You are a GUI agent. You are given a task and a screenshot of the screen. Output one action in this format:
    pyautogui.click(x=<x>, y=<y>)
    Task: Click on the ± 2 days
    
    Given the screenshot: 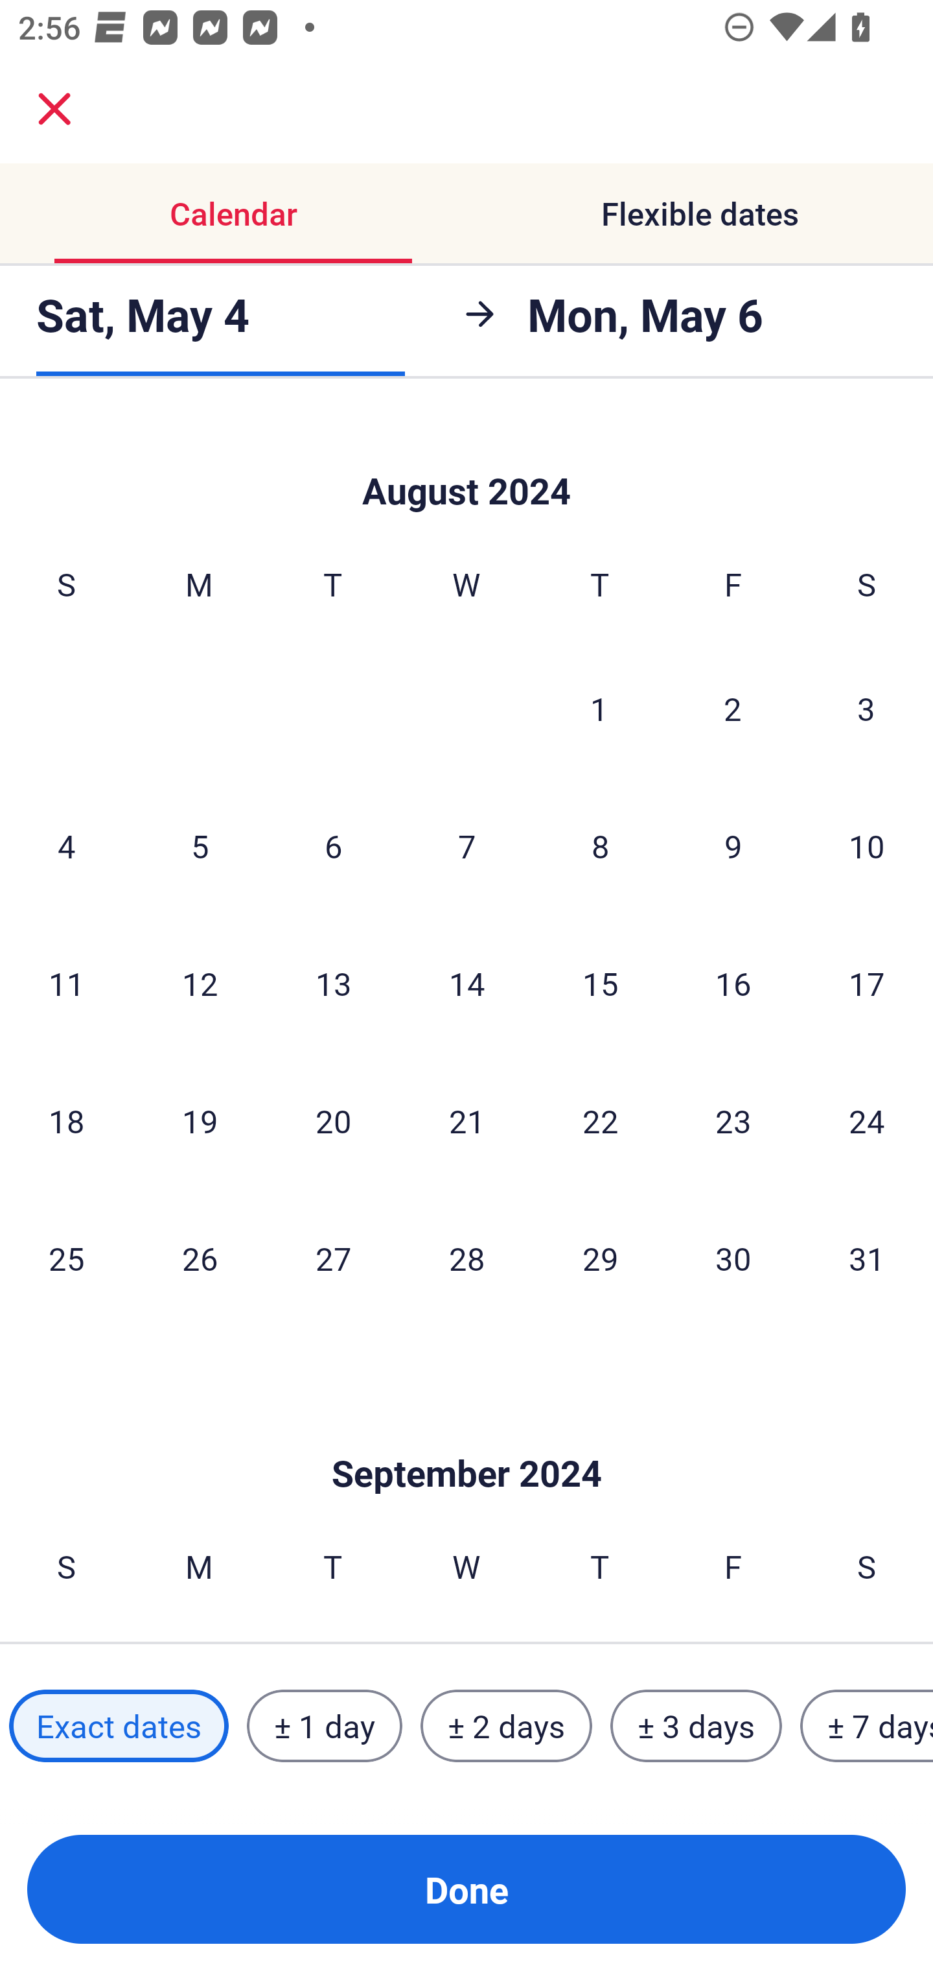 What is the action you would take?
    pyautogui.click(x=507, y=1725)
    